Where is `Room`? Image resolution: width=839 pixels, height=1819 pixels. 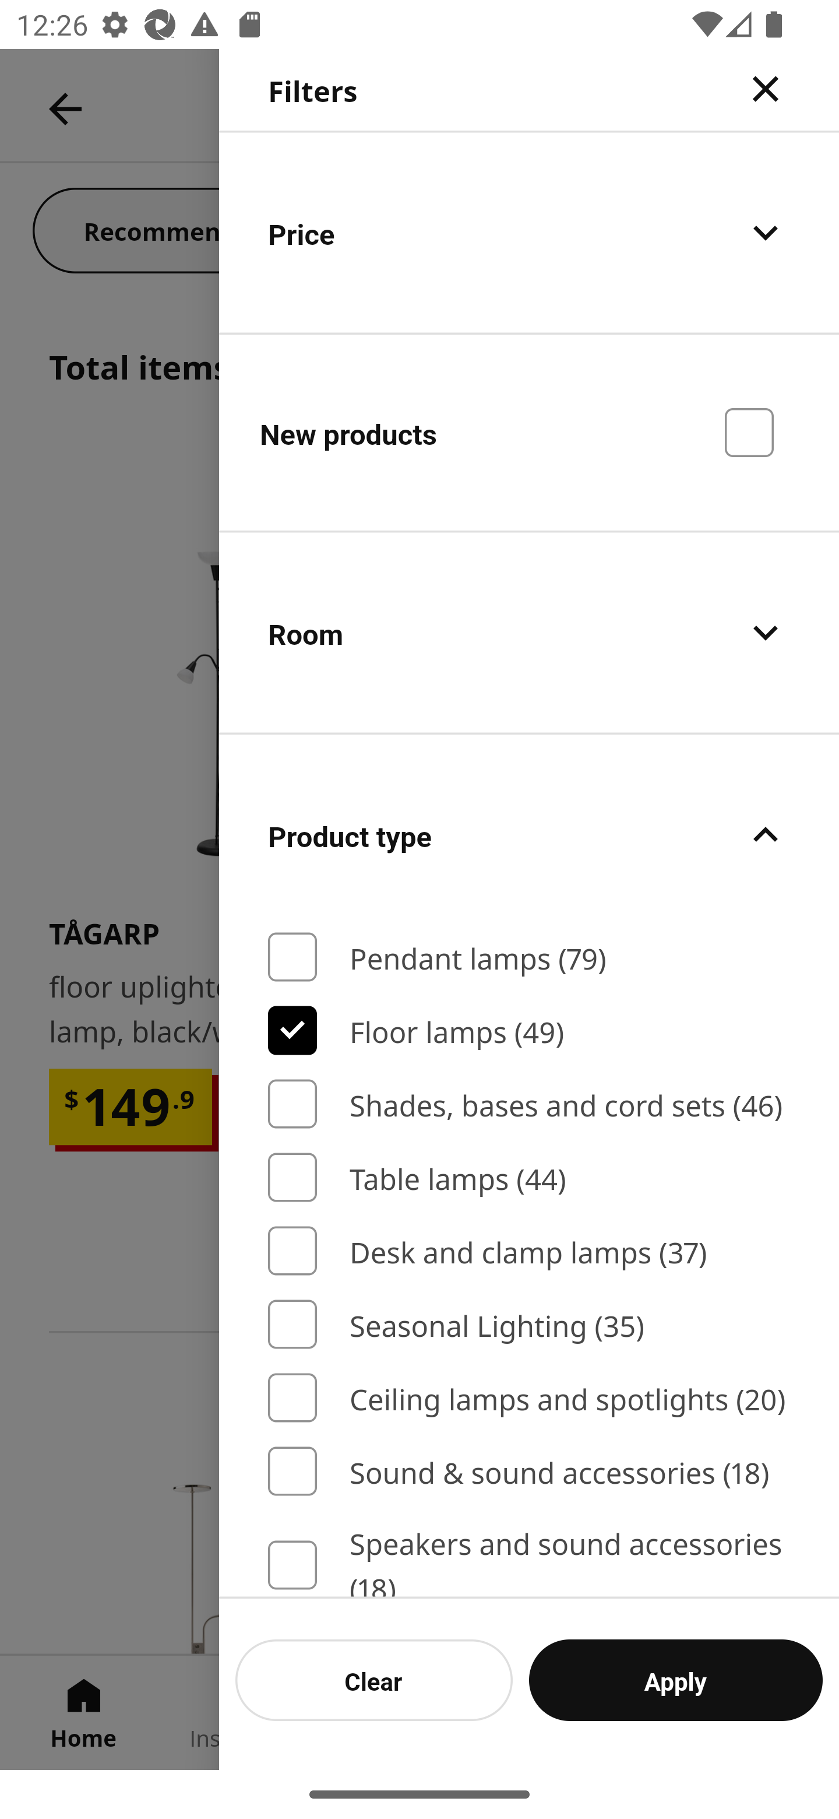
Room is located at coordinates (529, 633).